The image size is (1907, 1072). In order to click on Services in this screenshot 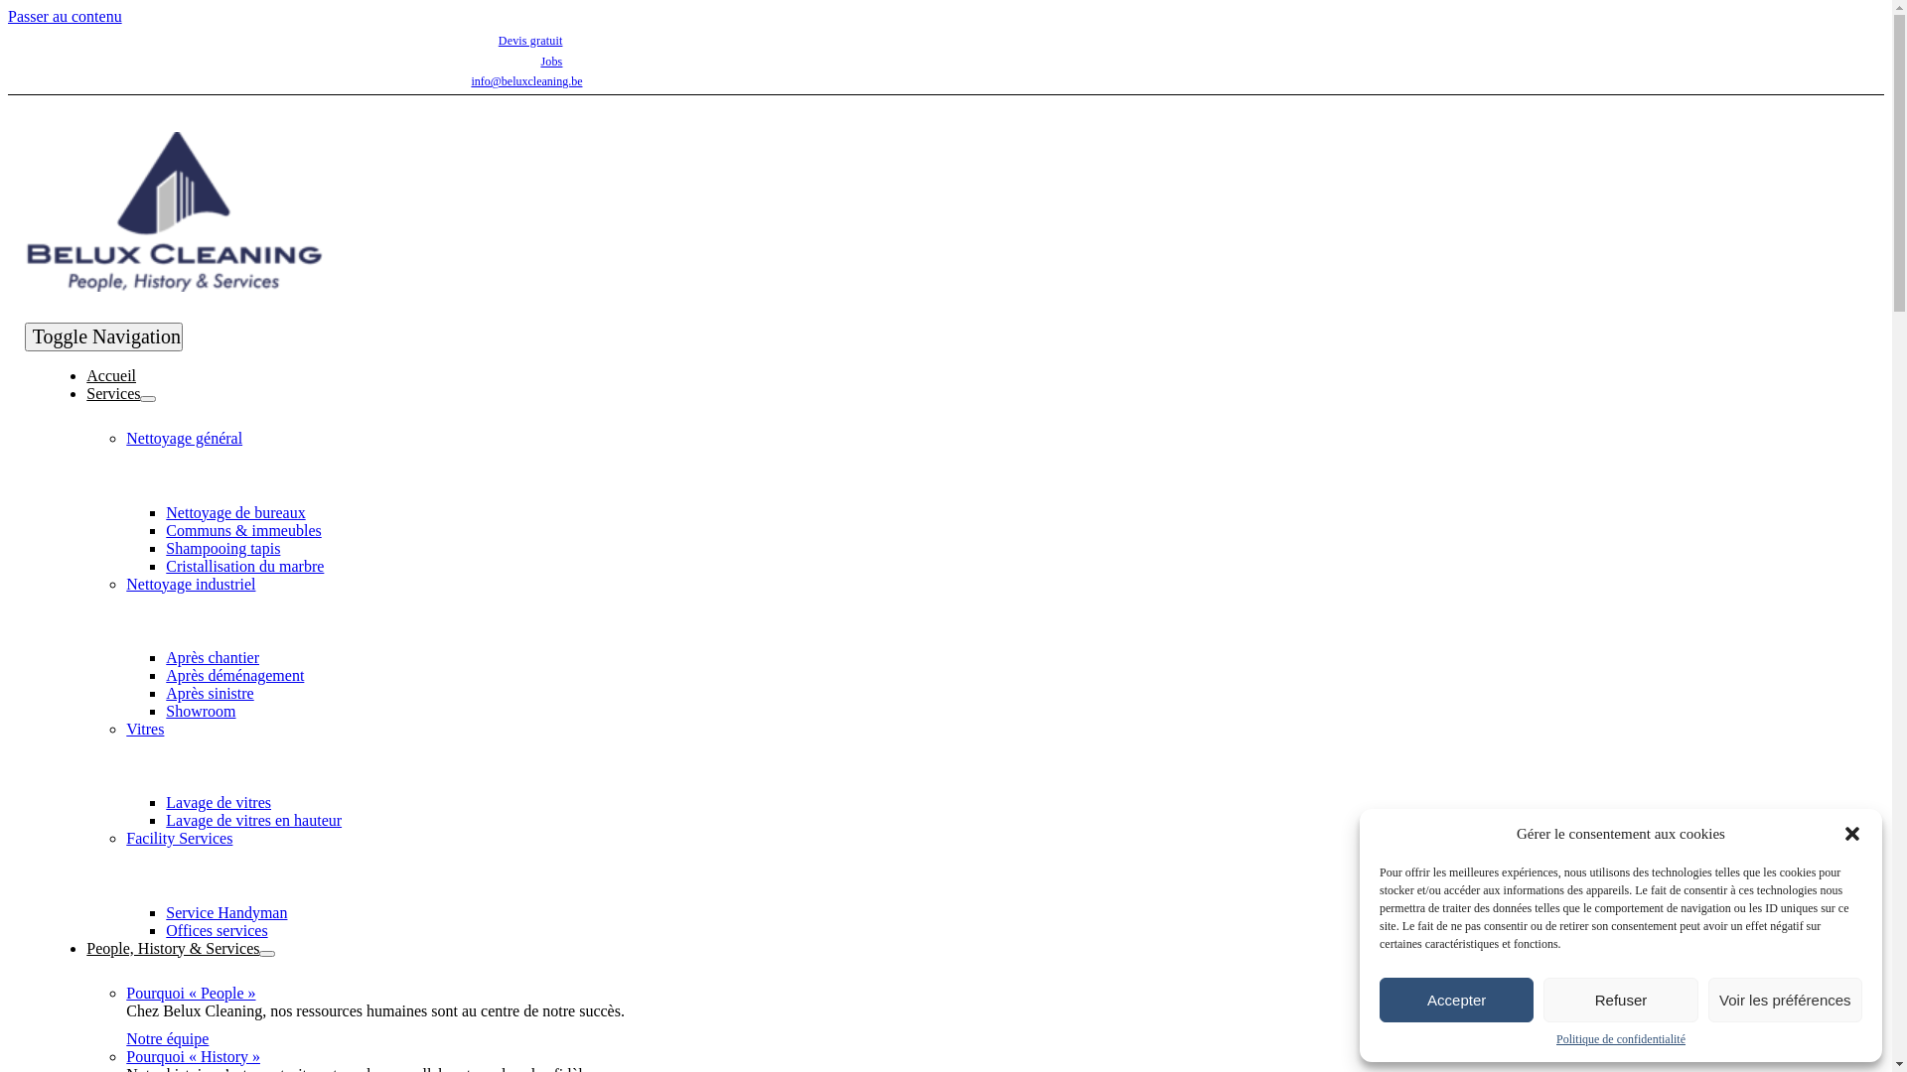, I will do `click(113, 393)`.